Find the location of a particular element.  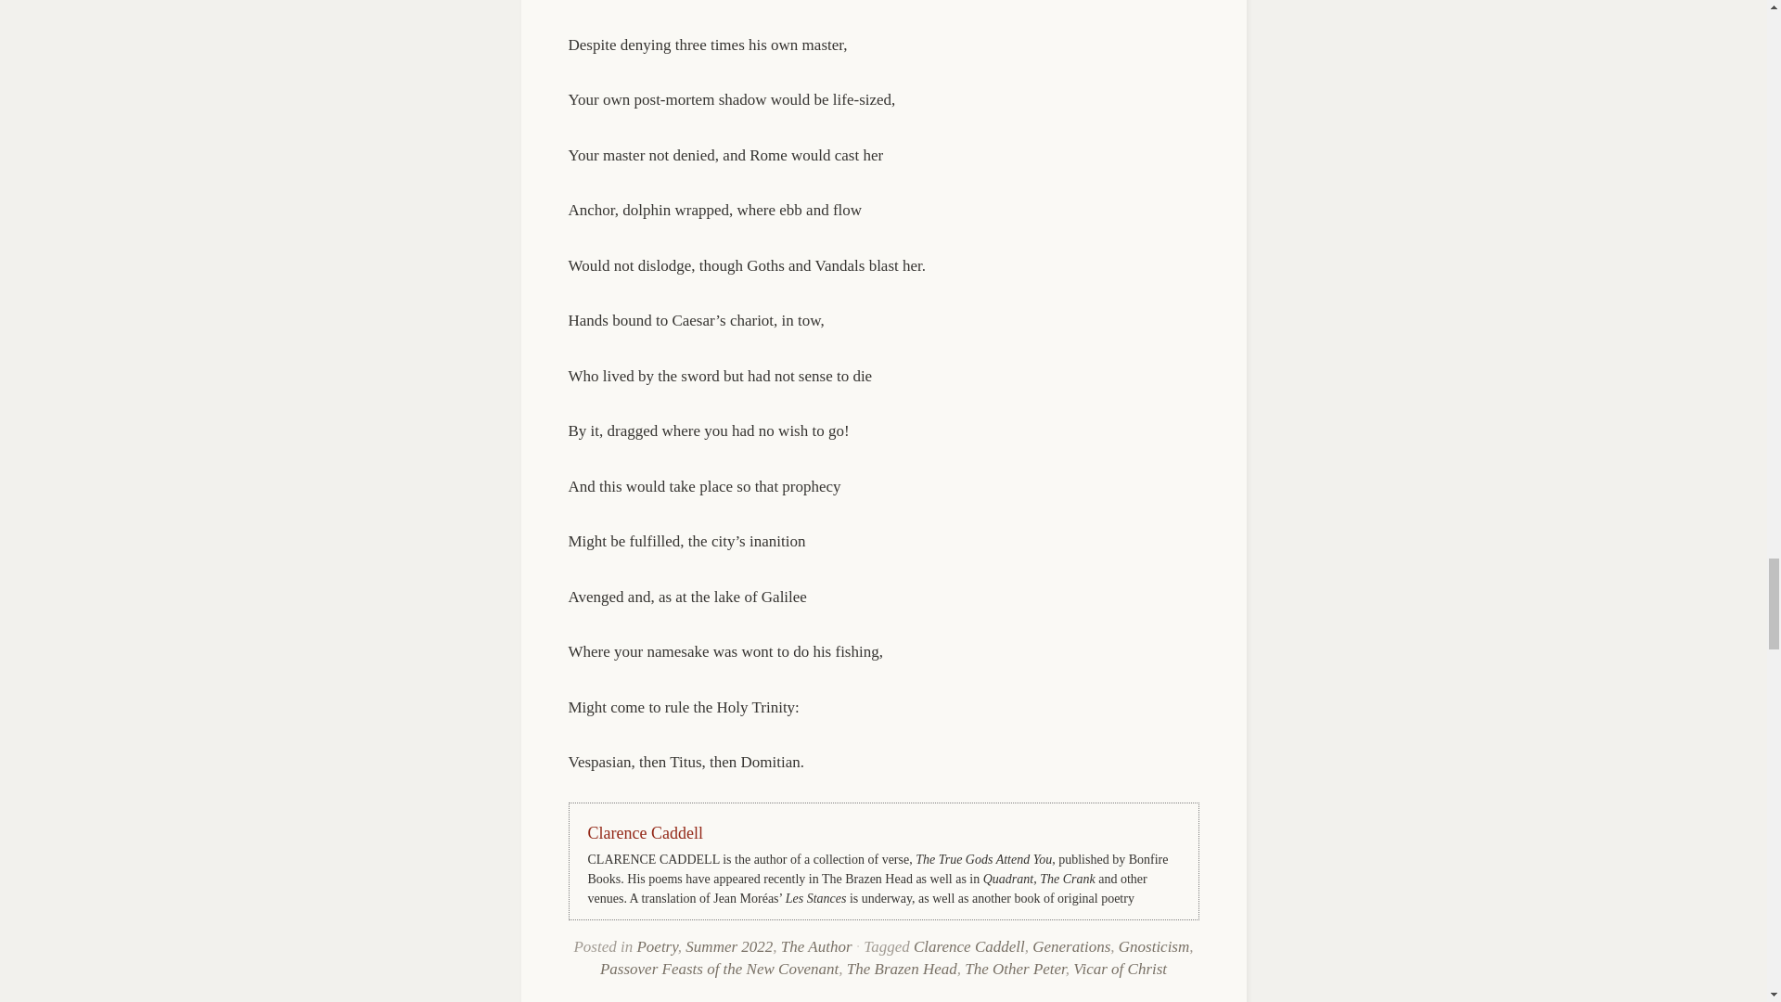

Vicar of Christ is located at coordinates (1120, 969).